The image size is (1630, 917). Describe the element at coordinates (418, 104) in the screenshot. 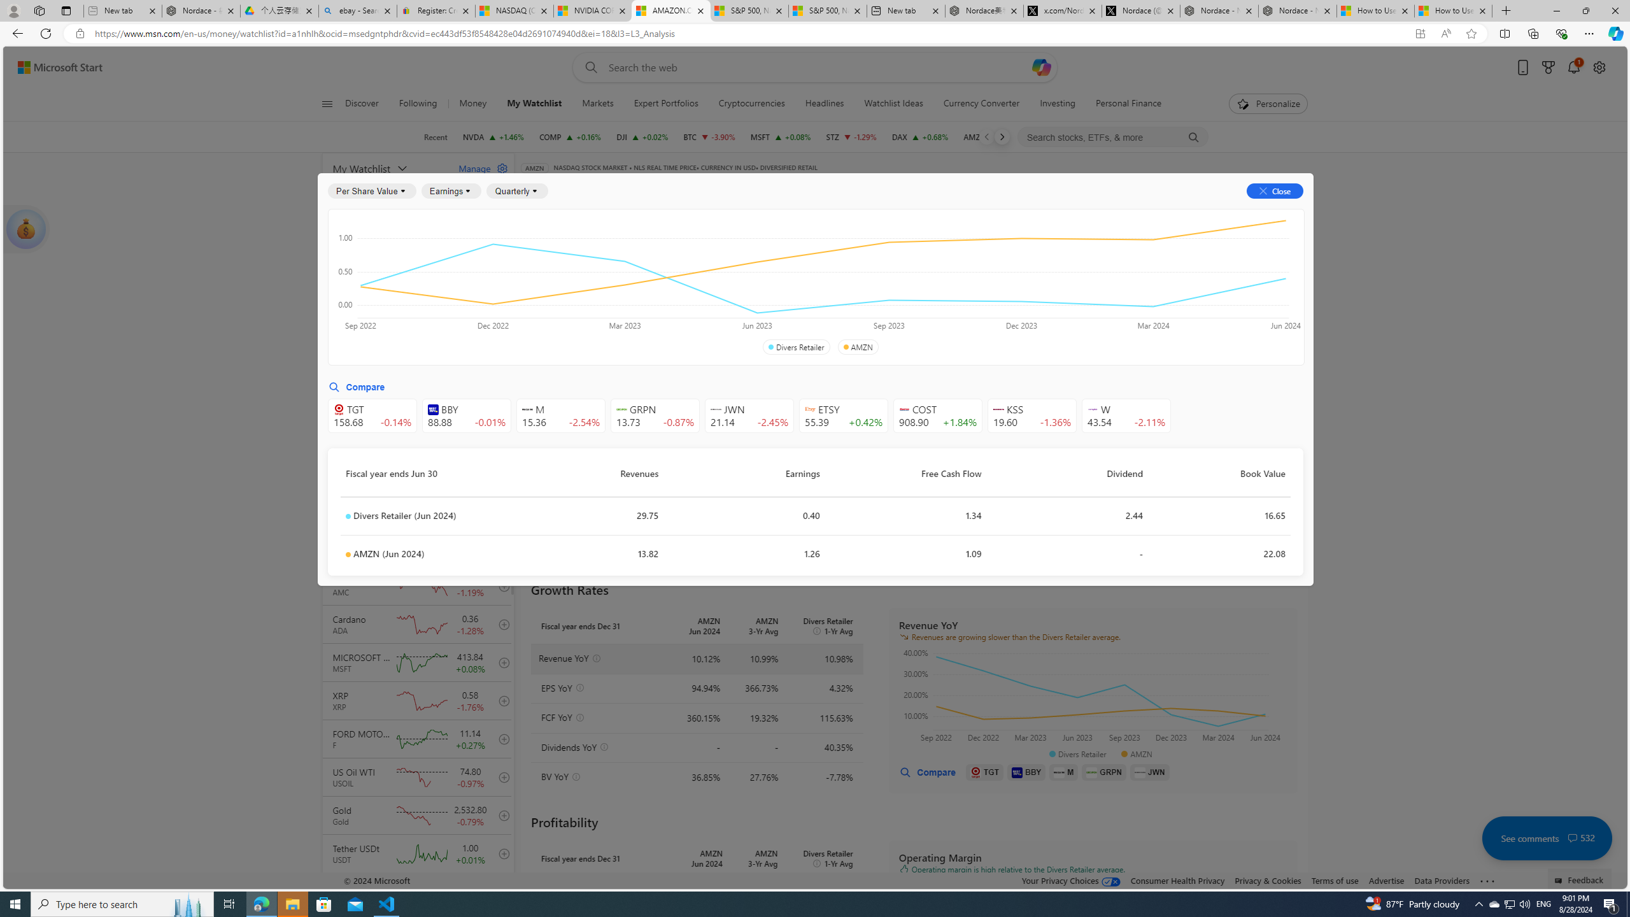

I see `Following` at that location.